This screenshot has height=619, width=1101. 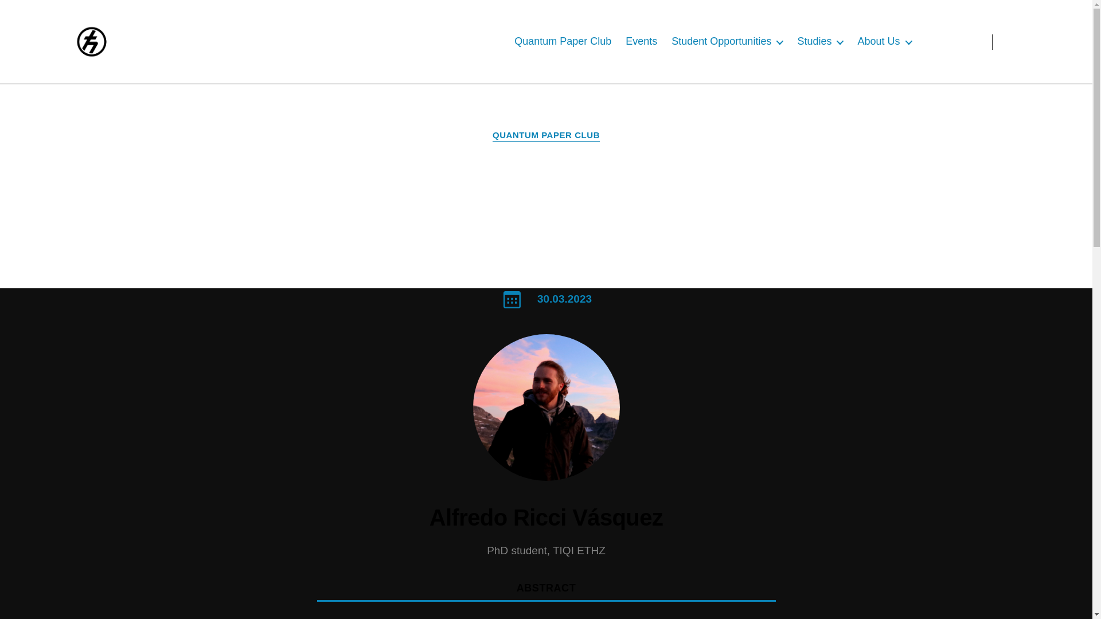 I want to click on About Us, so click(x=884, y=41).